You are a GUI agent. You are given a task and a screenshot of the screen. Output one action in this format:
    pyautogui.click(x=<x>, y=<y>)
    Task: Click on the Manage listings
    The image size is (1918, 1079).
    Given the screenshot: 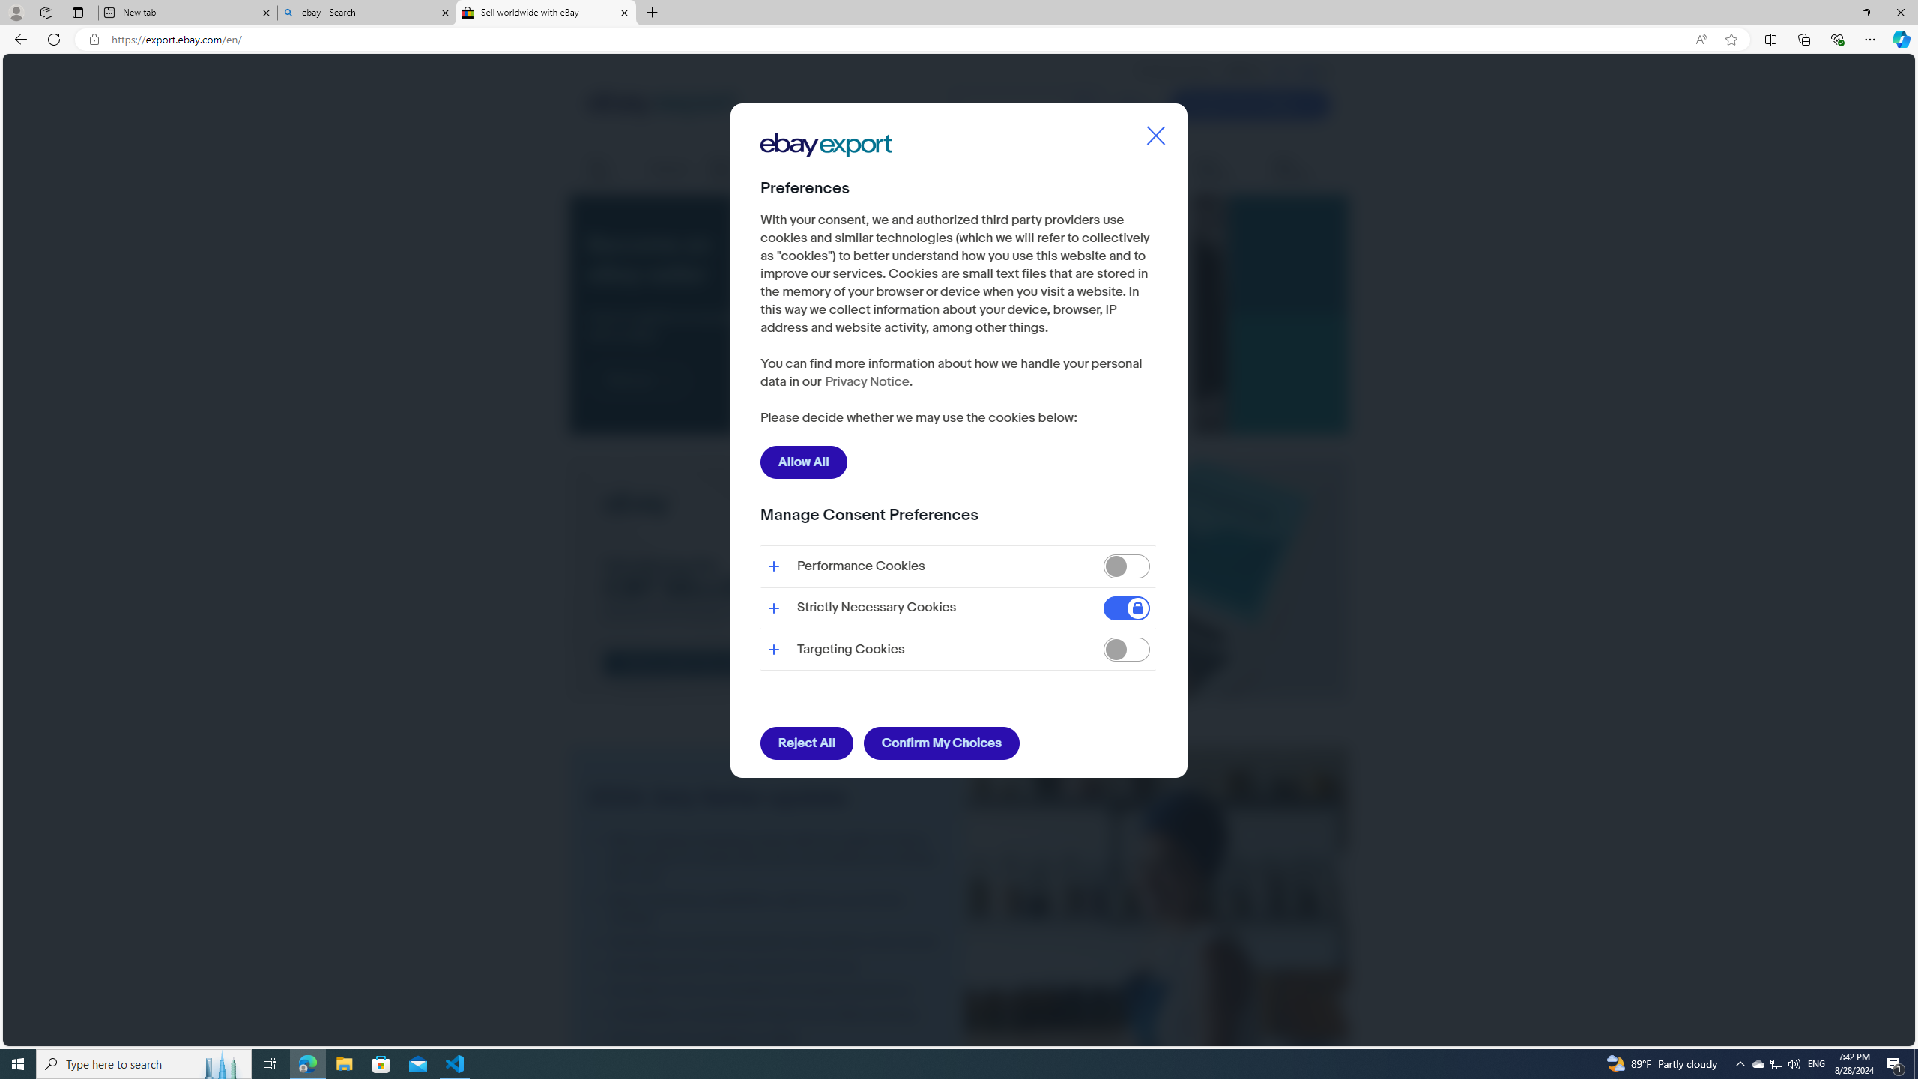 What is the action you would take?
    pyautogui.click(x=741, y=169)
    